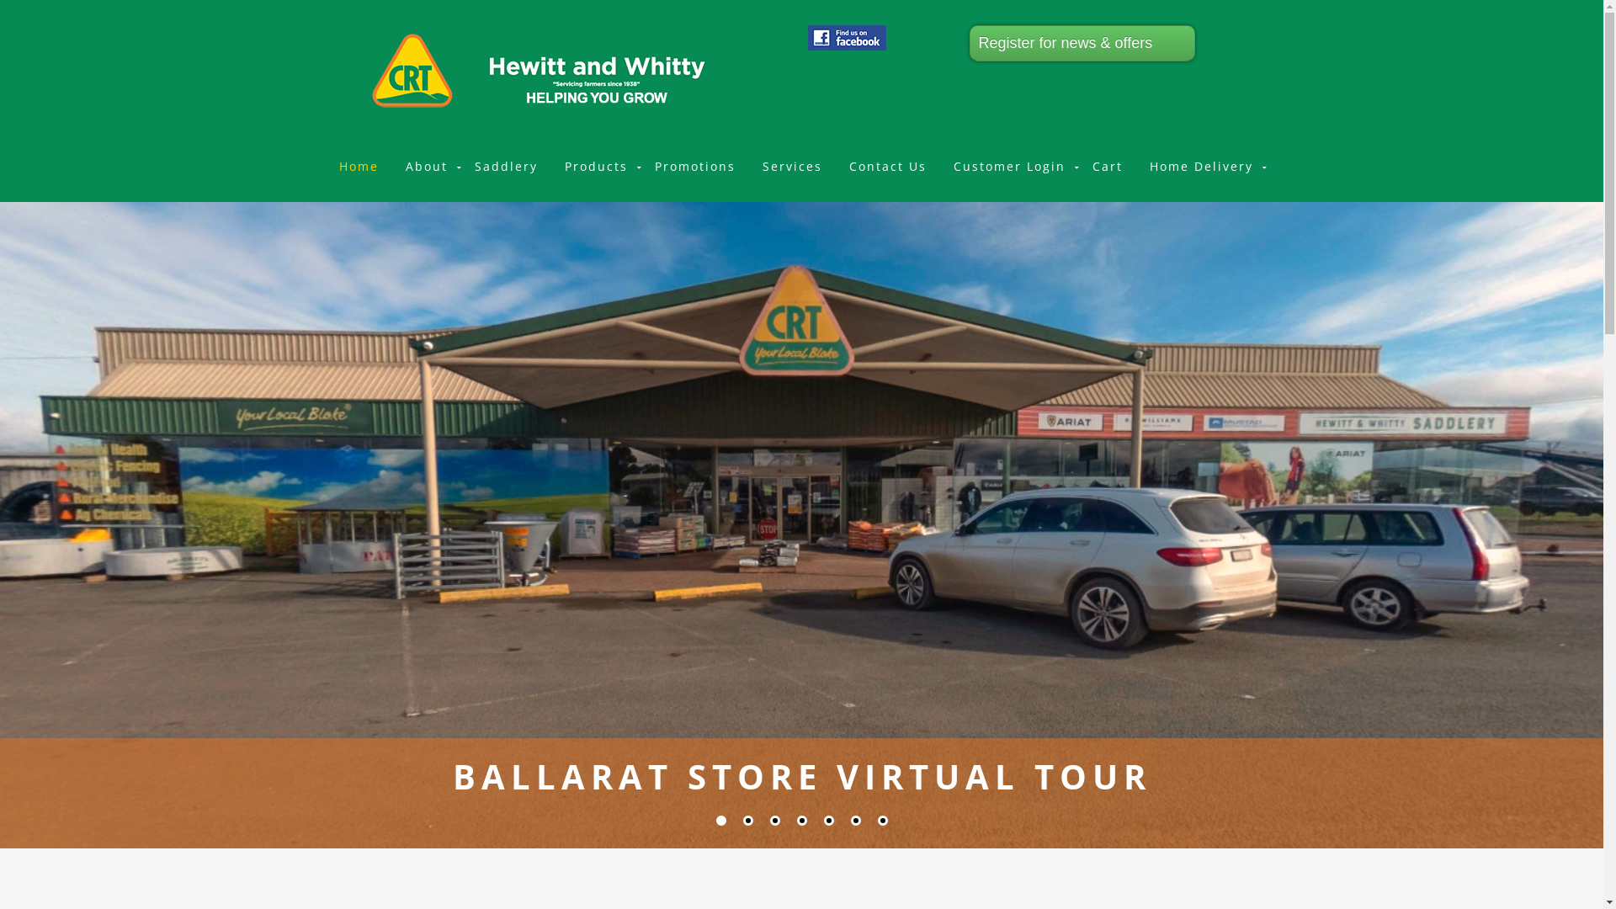 The height and width of the screenshot is (909, 1616). Describe the element at coordinates (427, 167) in the screenshot. I see `About` at that location.